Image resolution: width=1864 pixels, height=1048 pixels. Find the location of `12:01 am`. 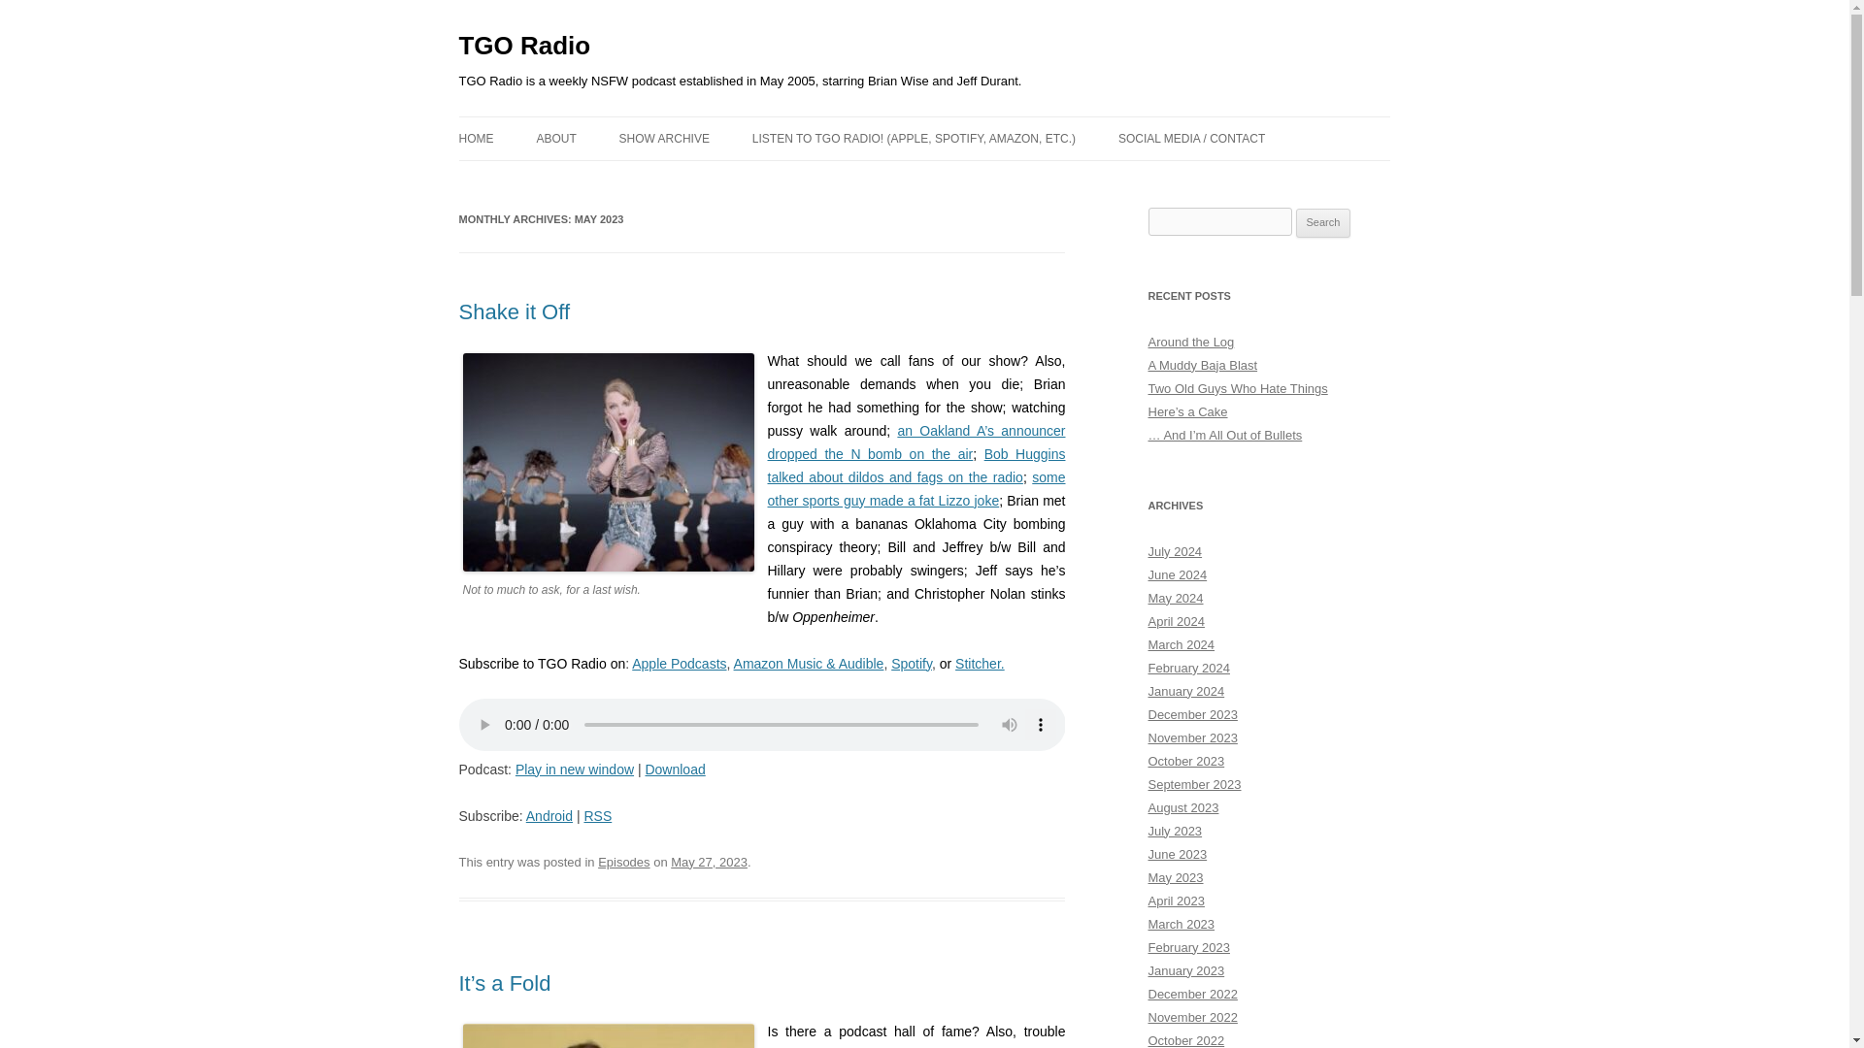

12:01 am is located at coordinates (709, 862).